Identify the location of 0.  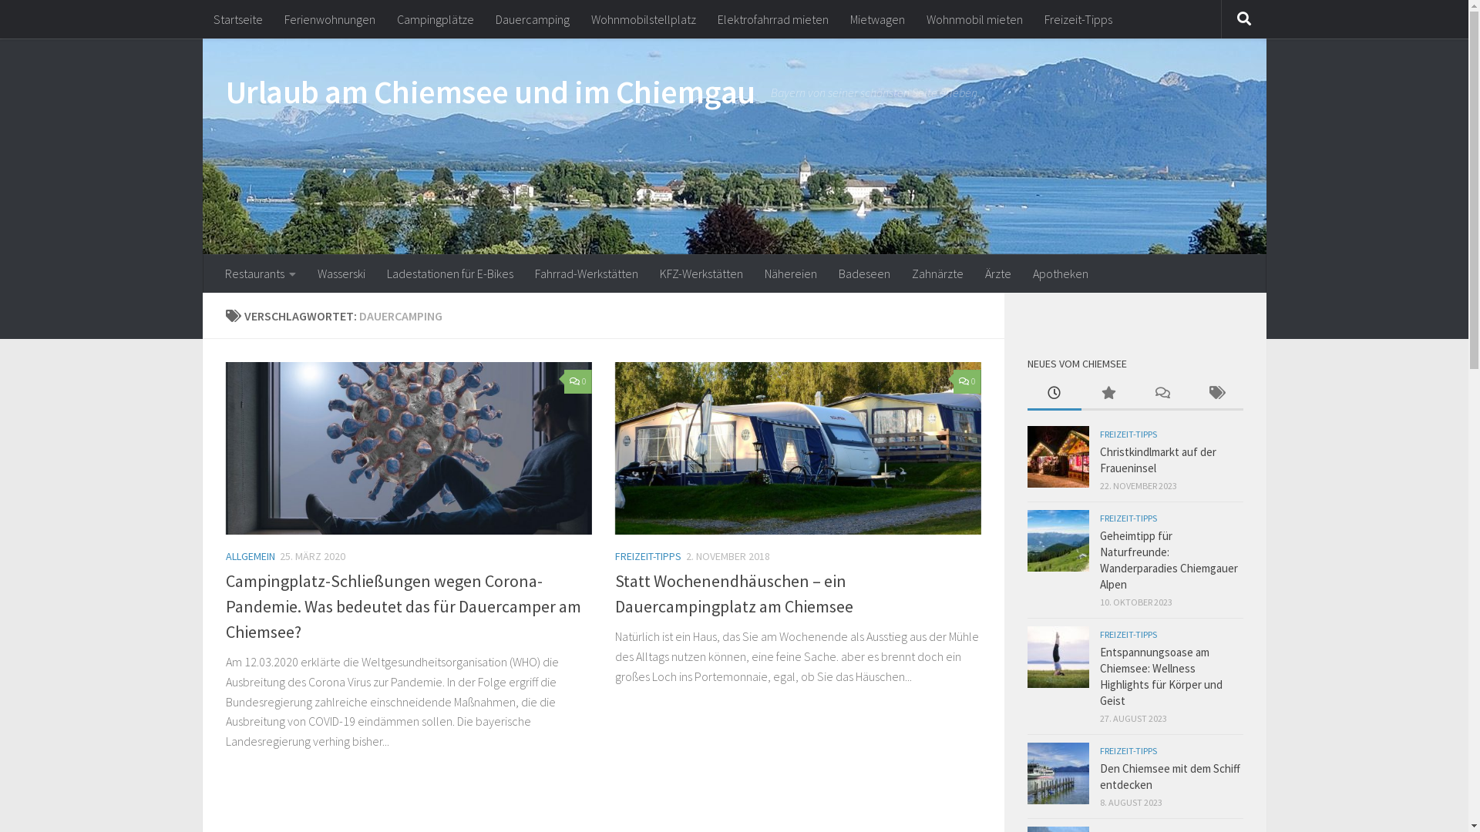
(967, 382).